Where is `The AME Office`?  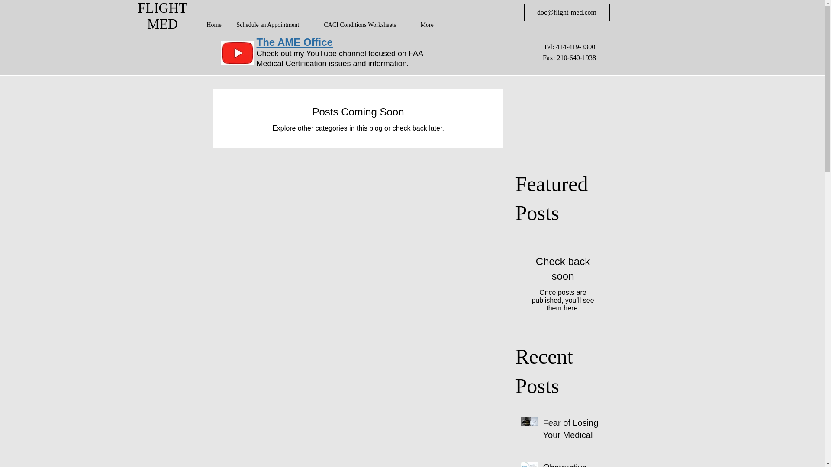
The AME Office is located at coordinates (294, 42).